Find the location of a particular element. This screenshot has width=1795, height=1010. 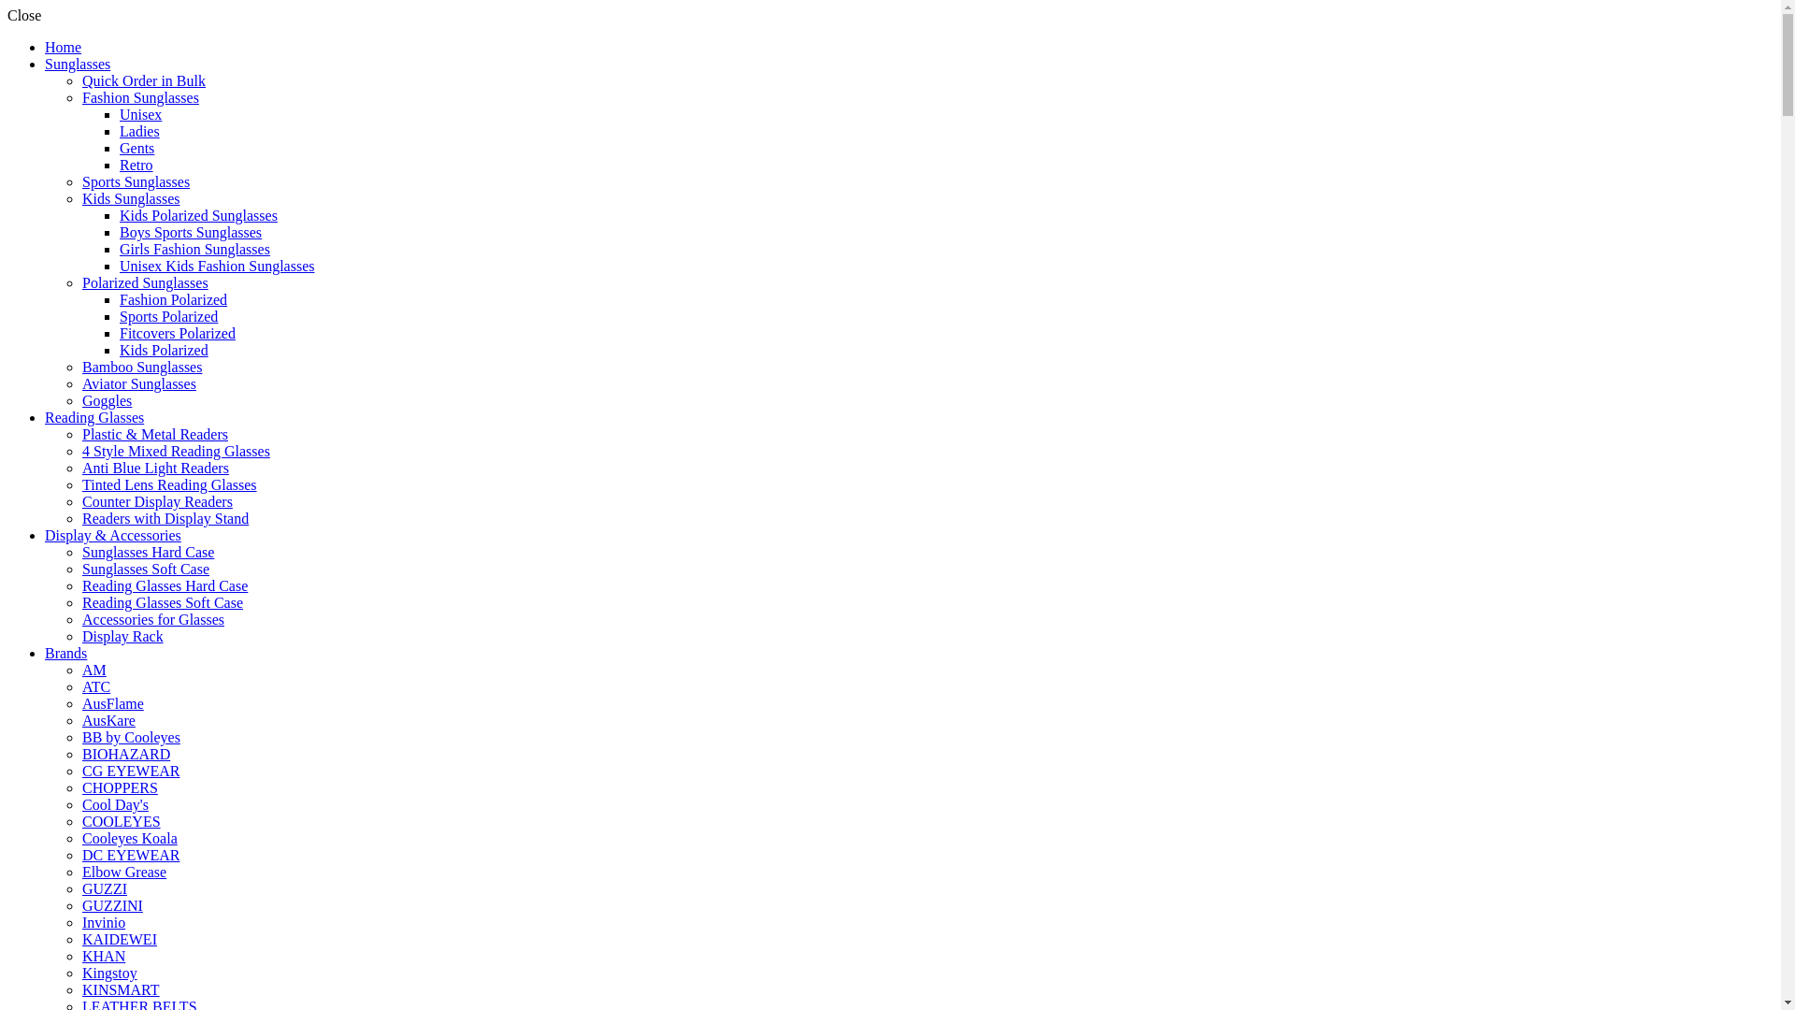

Reading Glasses is located at coordinates (94, 417).